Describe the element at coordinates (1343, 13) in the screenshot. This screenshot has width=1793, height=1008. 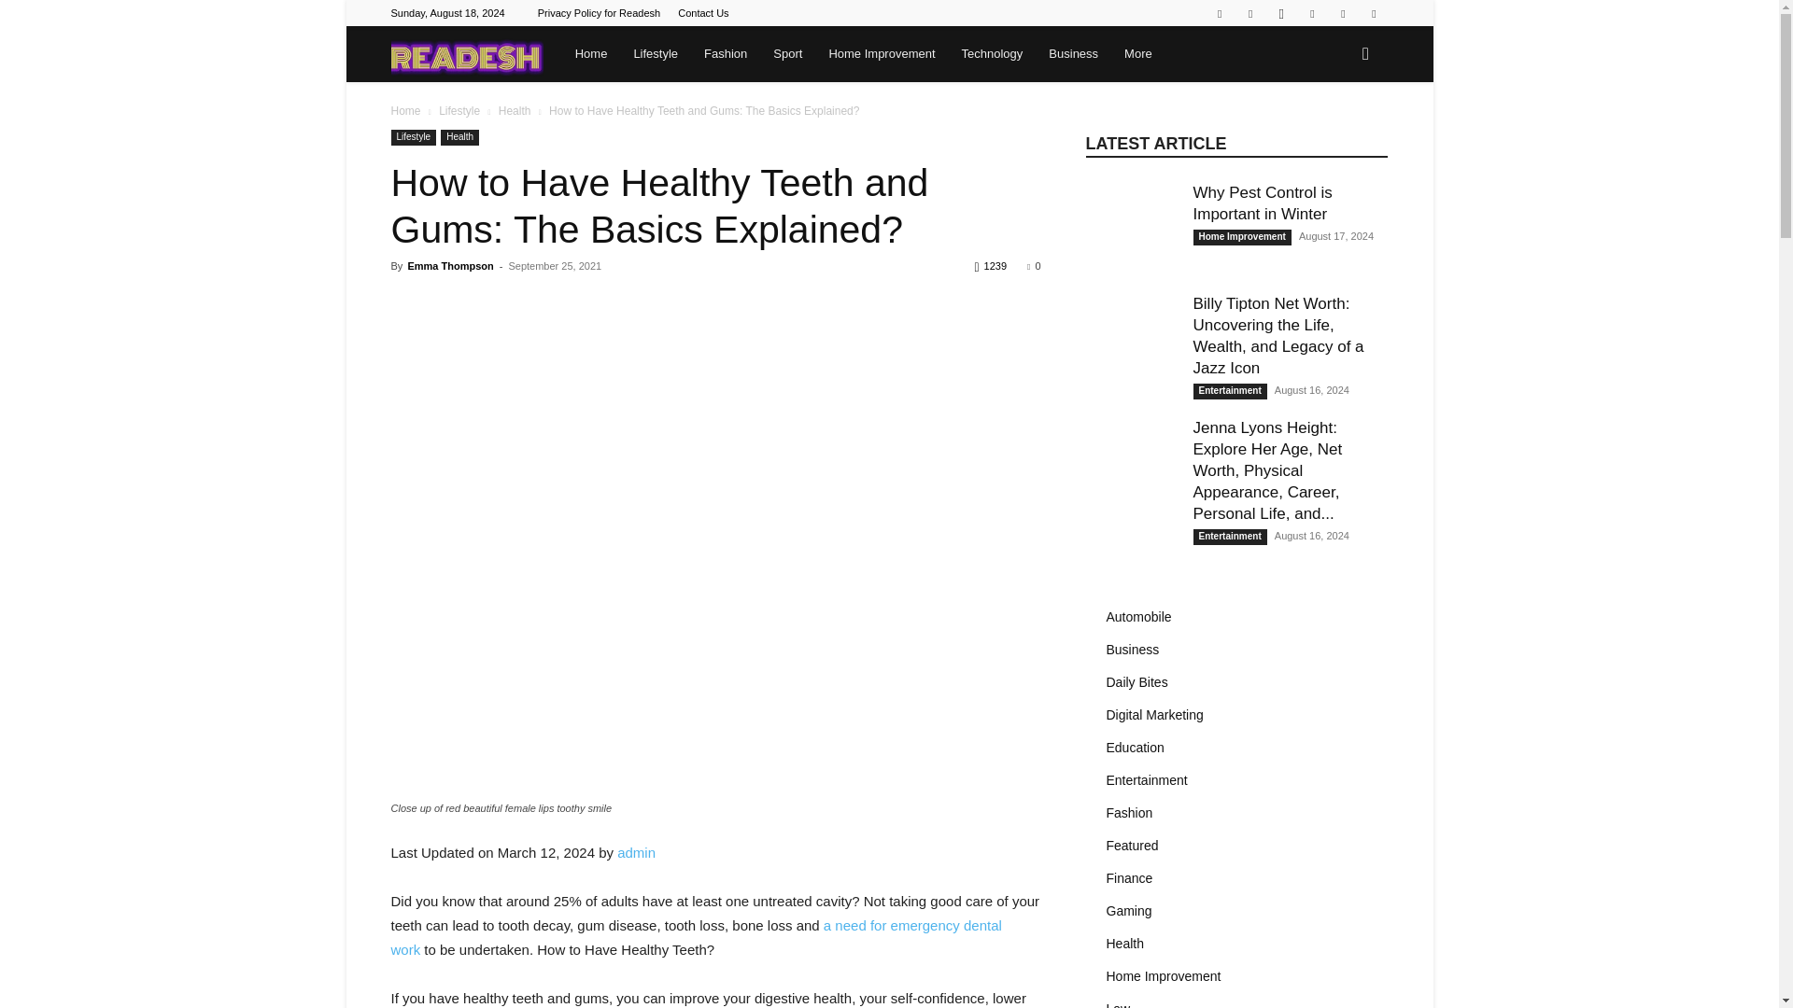
I see `Vimeo` at that location.